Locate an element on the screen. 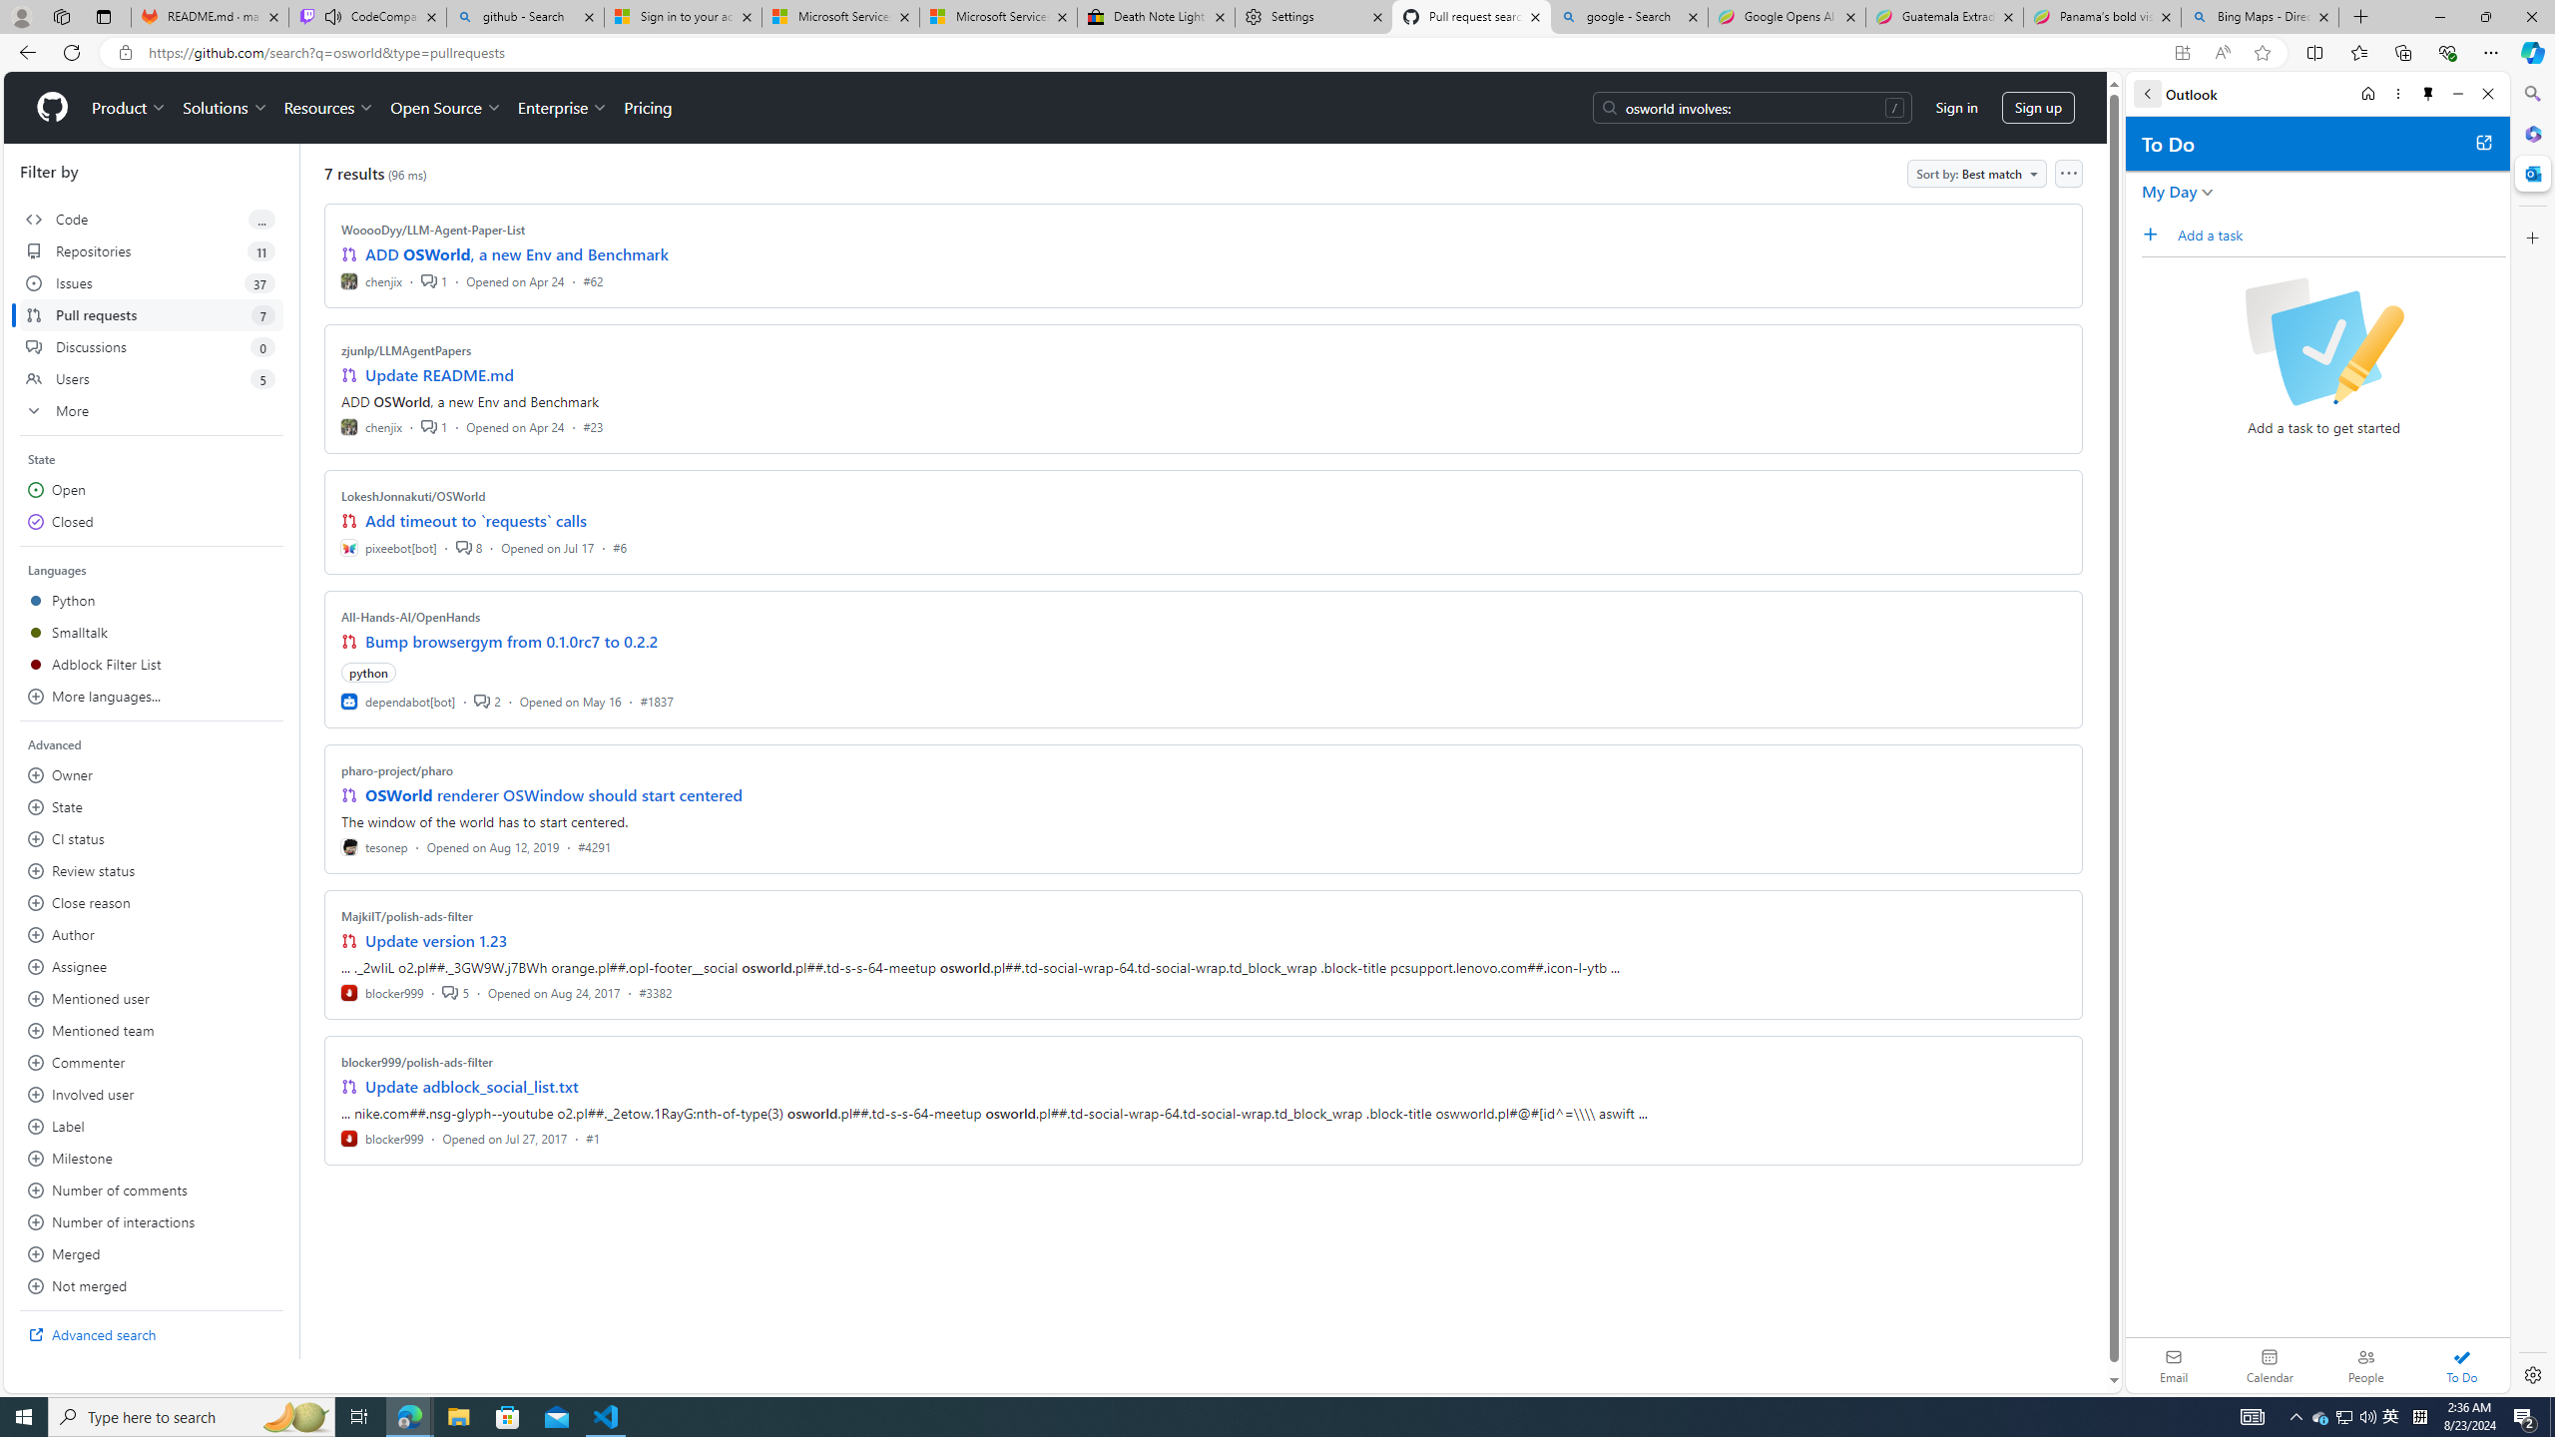  More is located at coordinates (152, 411).